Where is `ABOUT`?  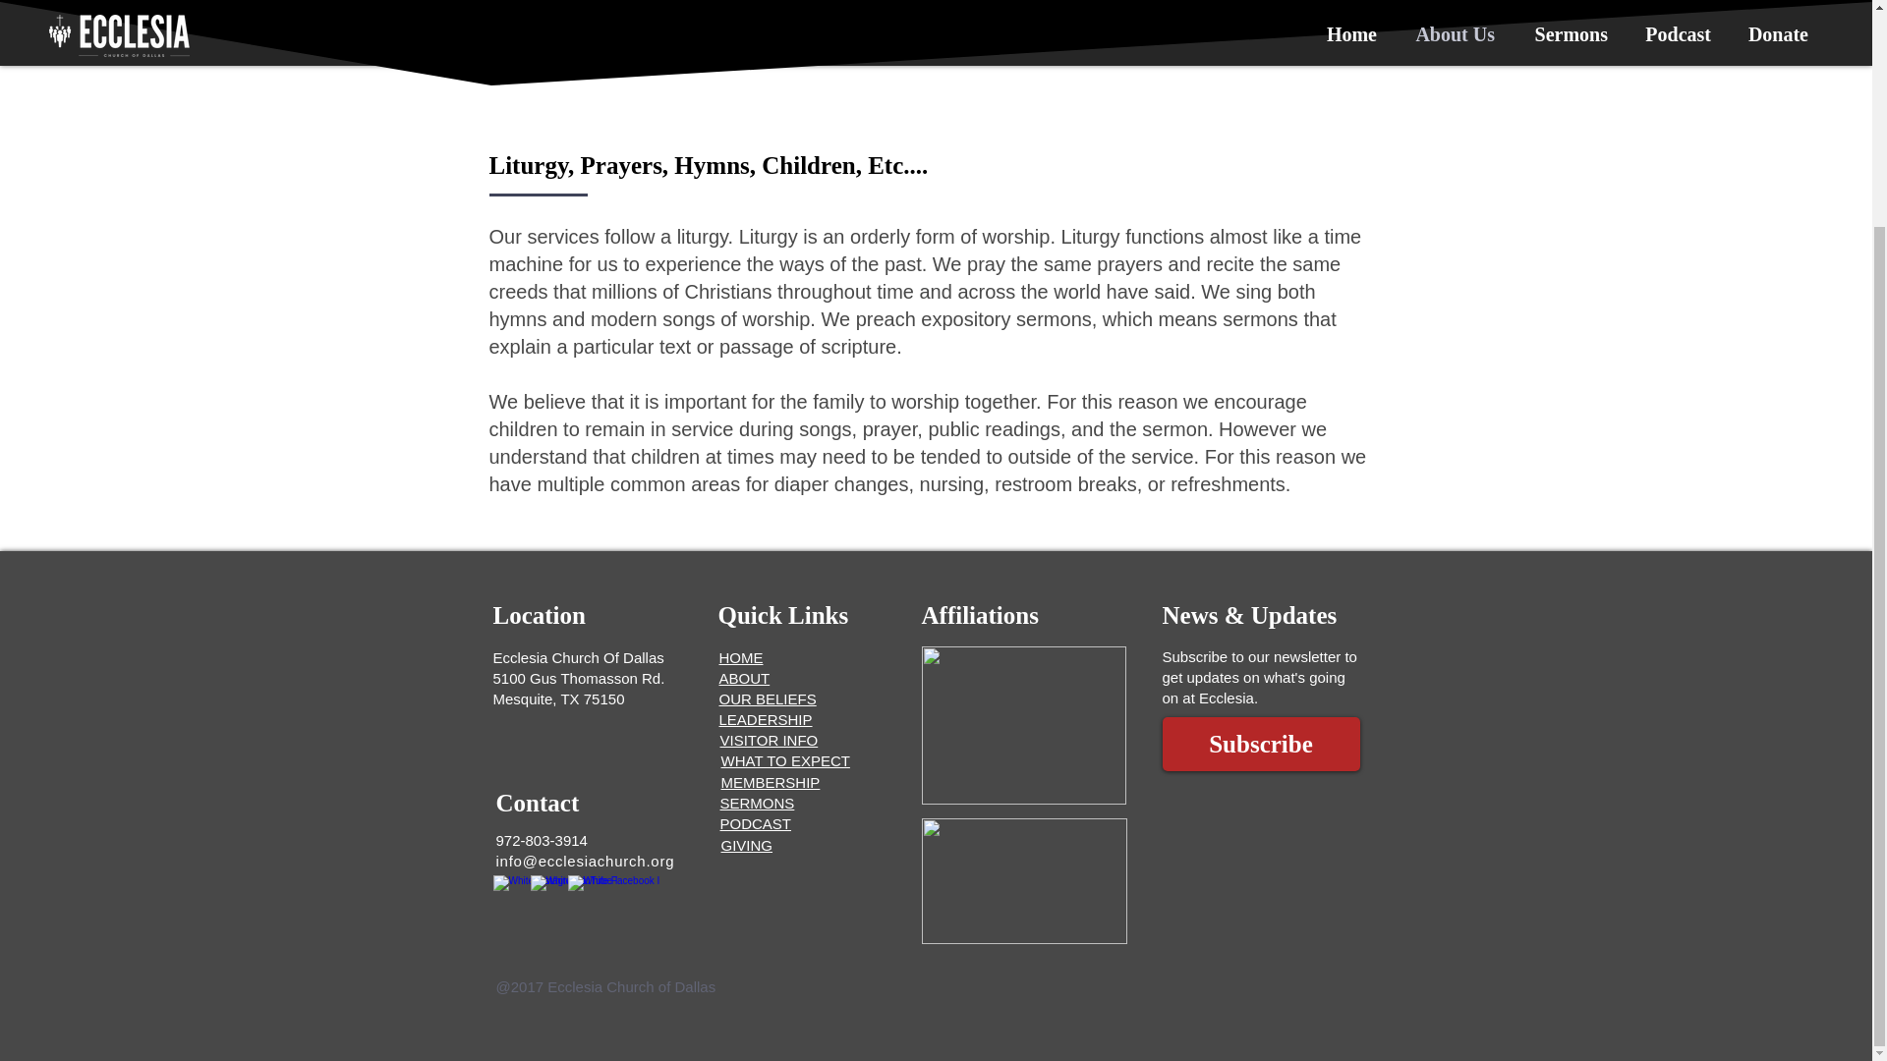 ABOUT is located at coordinates (744, 678).